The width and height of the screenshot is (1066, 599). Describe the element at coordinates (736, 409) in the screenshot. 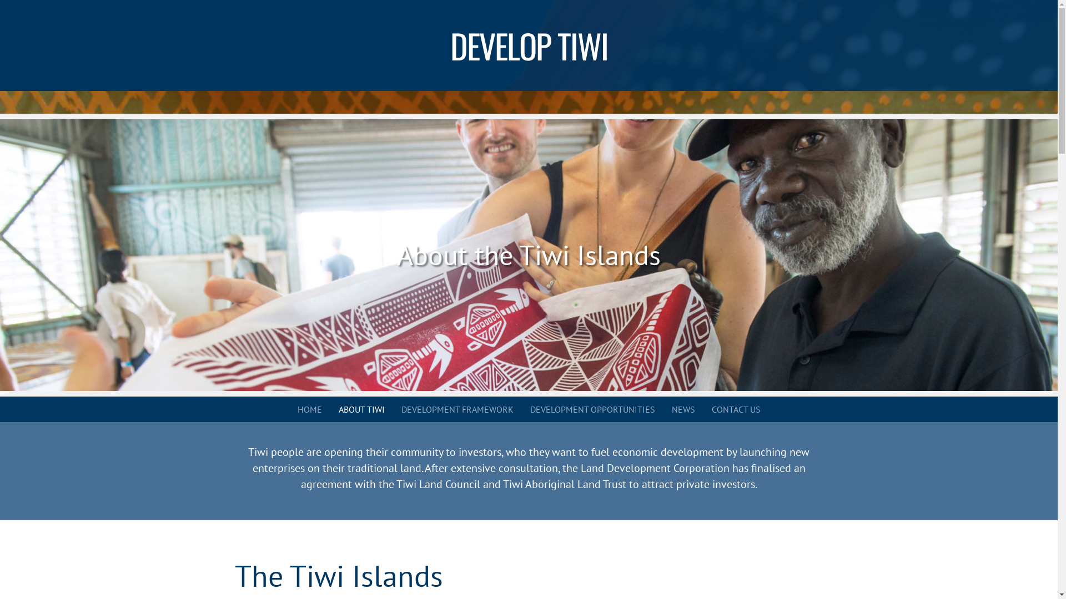

I see `CONTACT US` at that location.